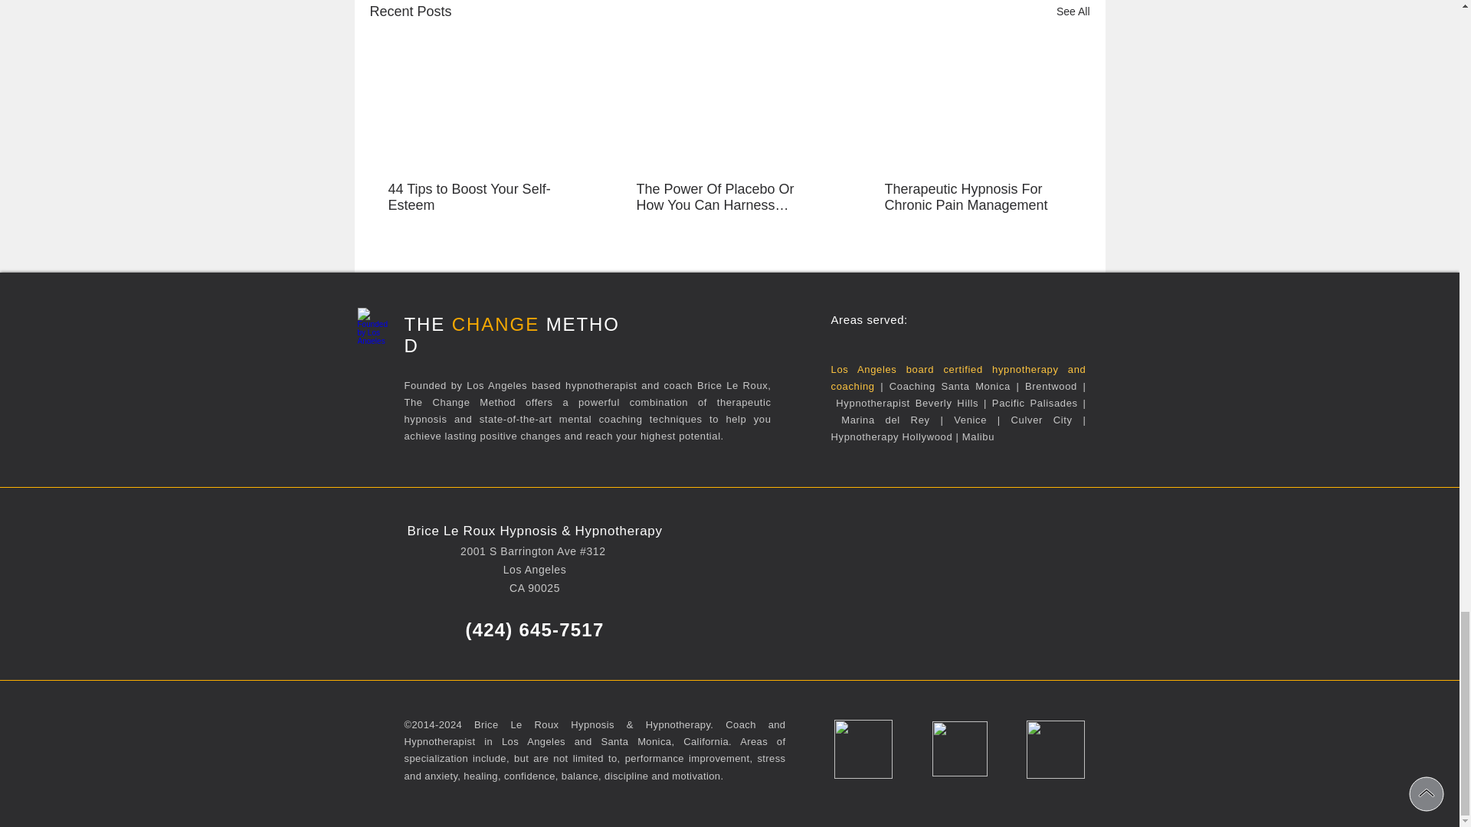 The height and width of the screenshot is (827, 1471). Describe the element at coordinates (976, 197) in the screenshot. I see `Therapeutic Hypnosis For Chronic Pain Management` at that location.